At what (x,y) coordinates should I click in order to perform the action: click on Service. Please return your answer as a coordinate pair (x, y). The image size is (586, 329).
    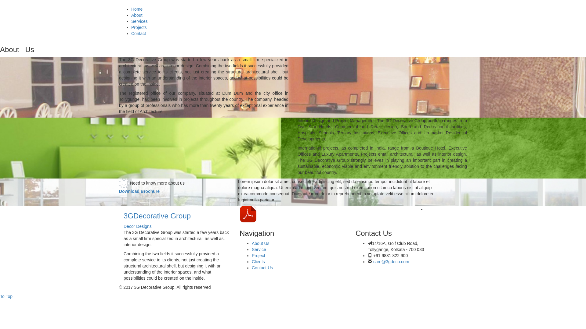
    Looking at the image, I should click on (259, 249).